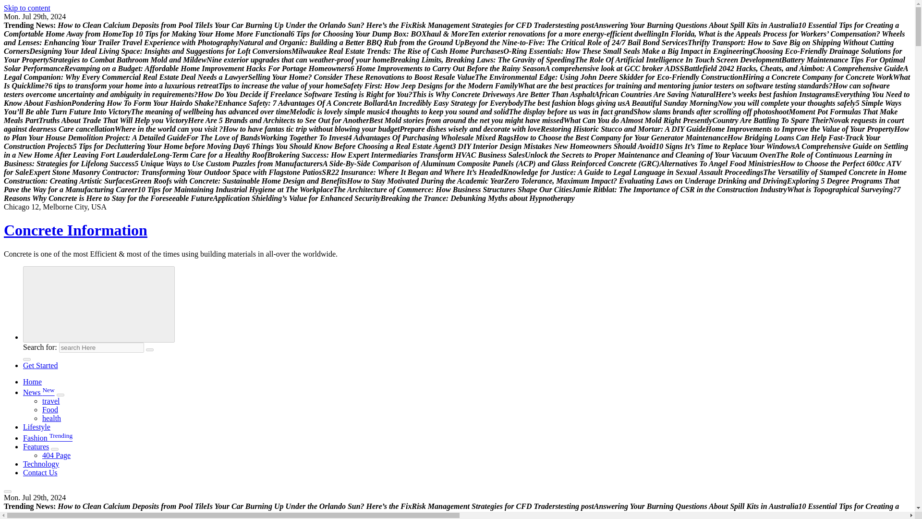  I want to click on Contact Us, so click(40, 473).